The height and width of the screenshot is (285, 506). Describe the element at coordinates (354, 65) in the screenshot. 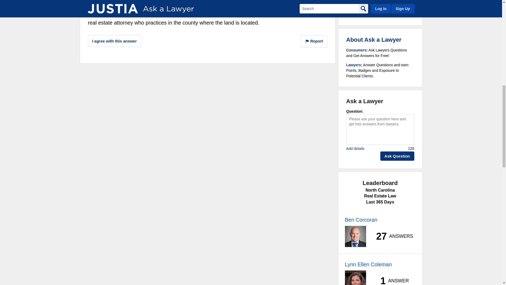

I see `Ask a Lawyer - FAQs - Lawyers` at that location.